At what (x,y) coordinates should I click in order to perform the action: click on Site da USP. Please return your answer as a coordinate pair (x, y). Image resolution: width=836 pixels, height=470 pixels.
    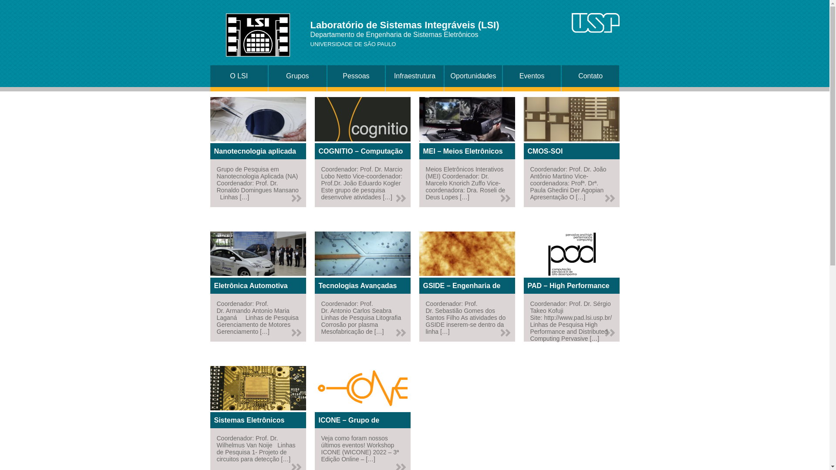
    Looking at the image, I should click on (595, 23).